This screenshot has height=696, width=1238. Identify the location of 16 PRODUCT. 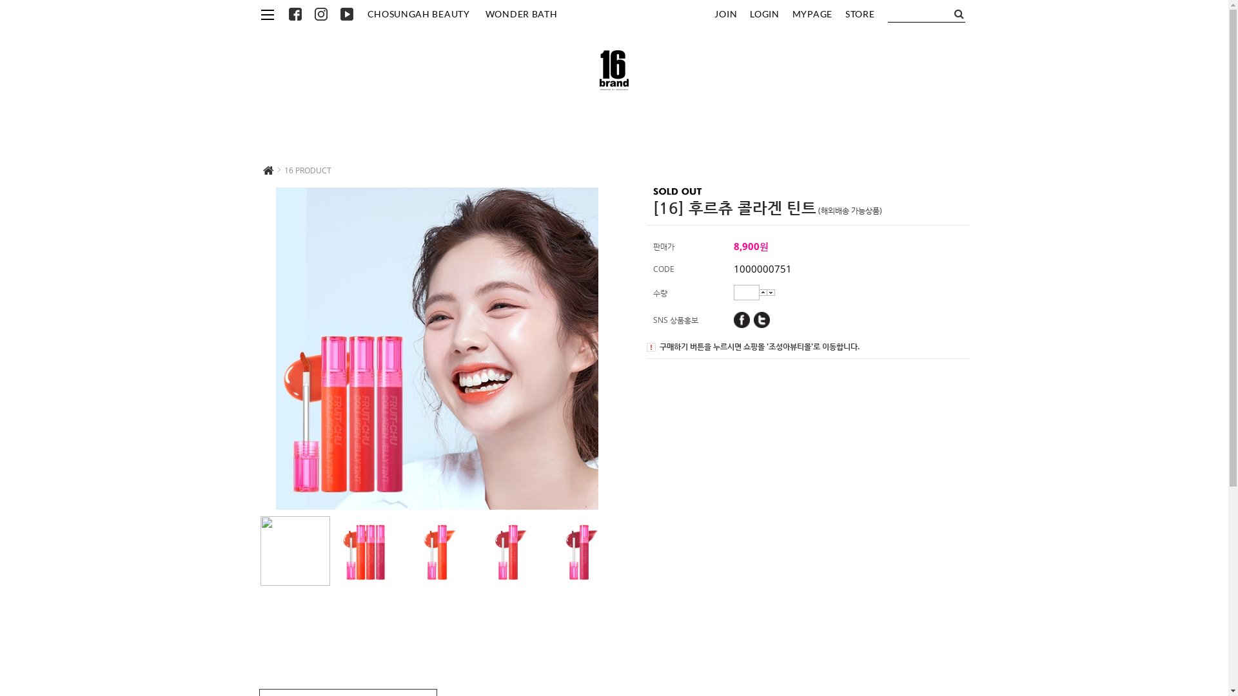
(307, 170).